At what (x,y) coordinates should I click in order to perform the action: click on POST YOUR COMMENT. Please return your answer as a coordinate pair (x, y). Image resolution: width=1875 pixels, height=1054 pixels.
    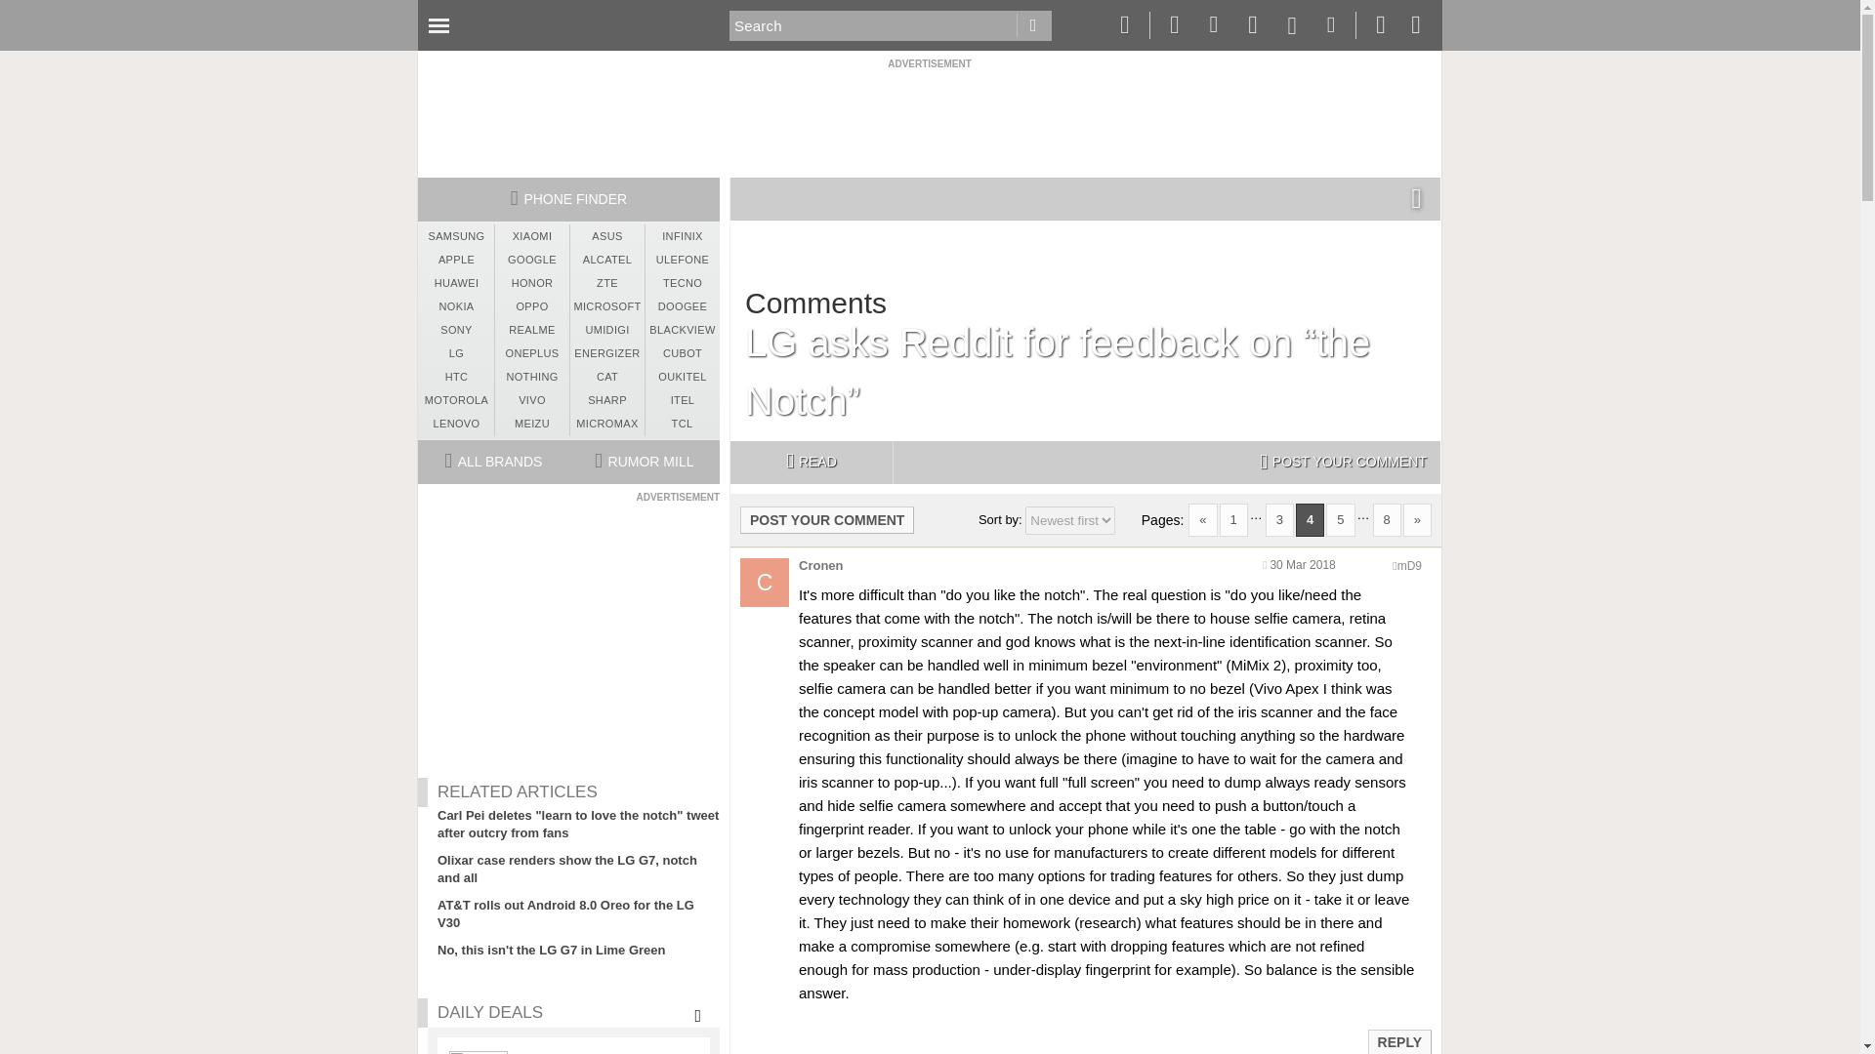
    Looking at the image, I should click on (1343, 463).